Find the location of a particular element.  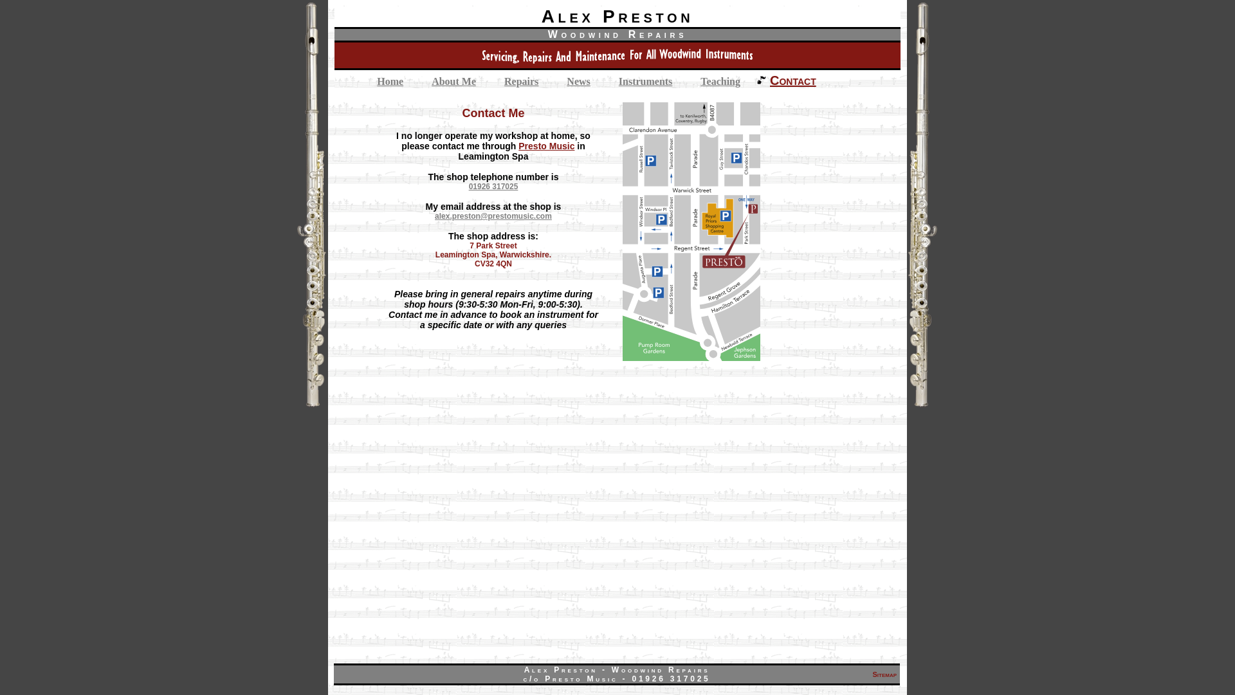

News is located at coordinates (578, 81).